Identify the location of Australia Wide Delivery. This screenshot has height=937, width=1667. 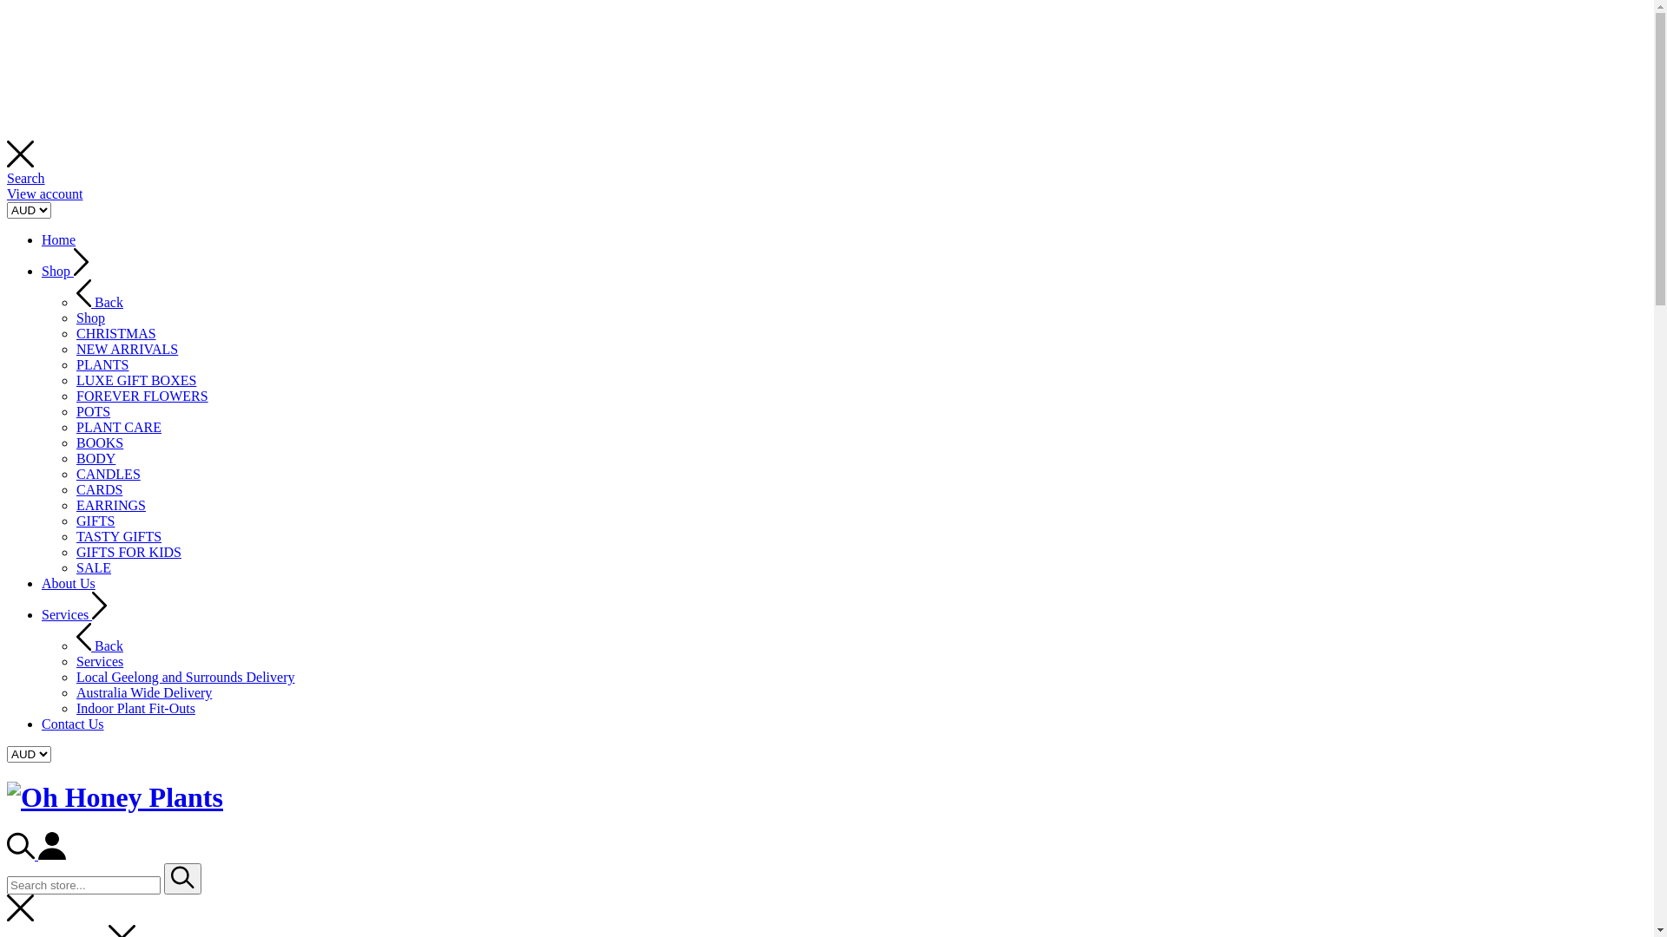
(144, 692).